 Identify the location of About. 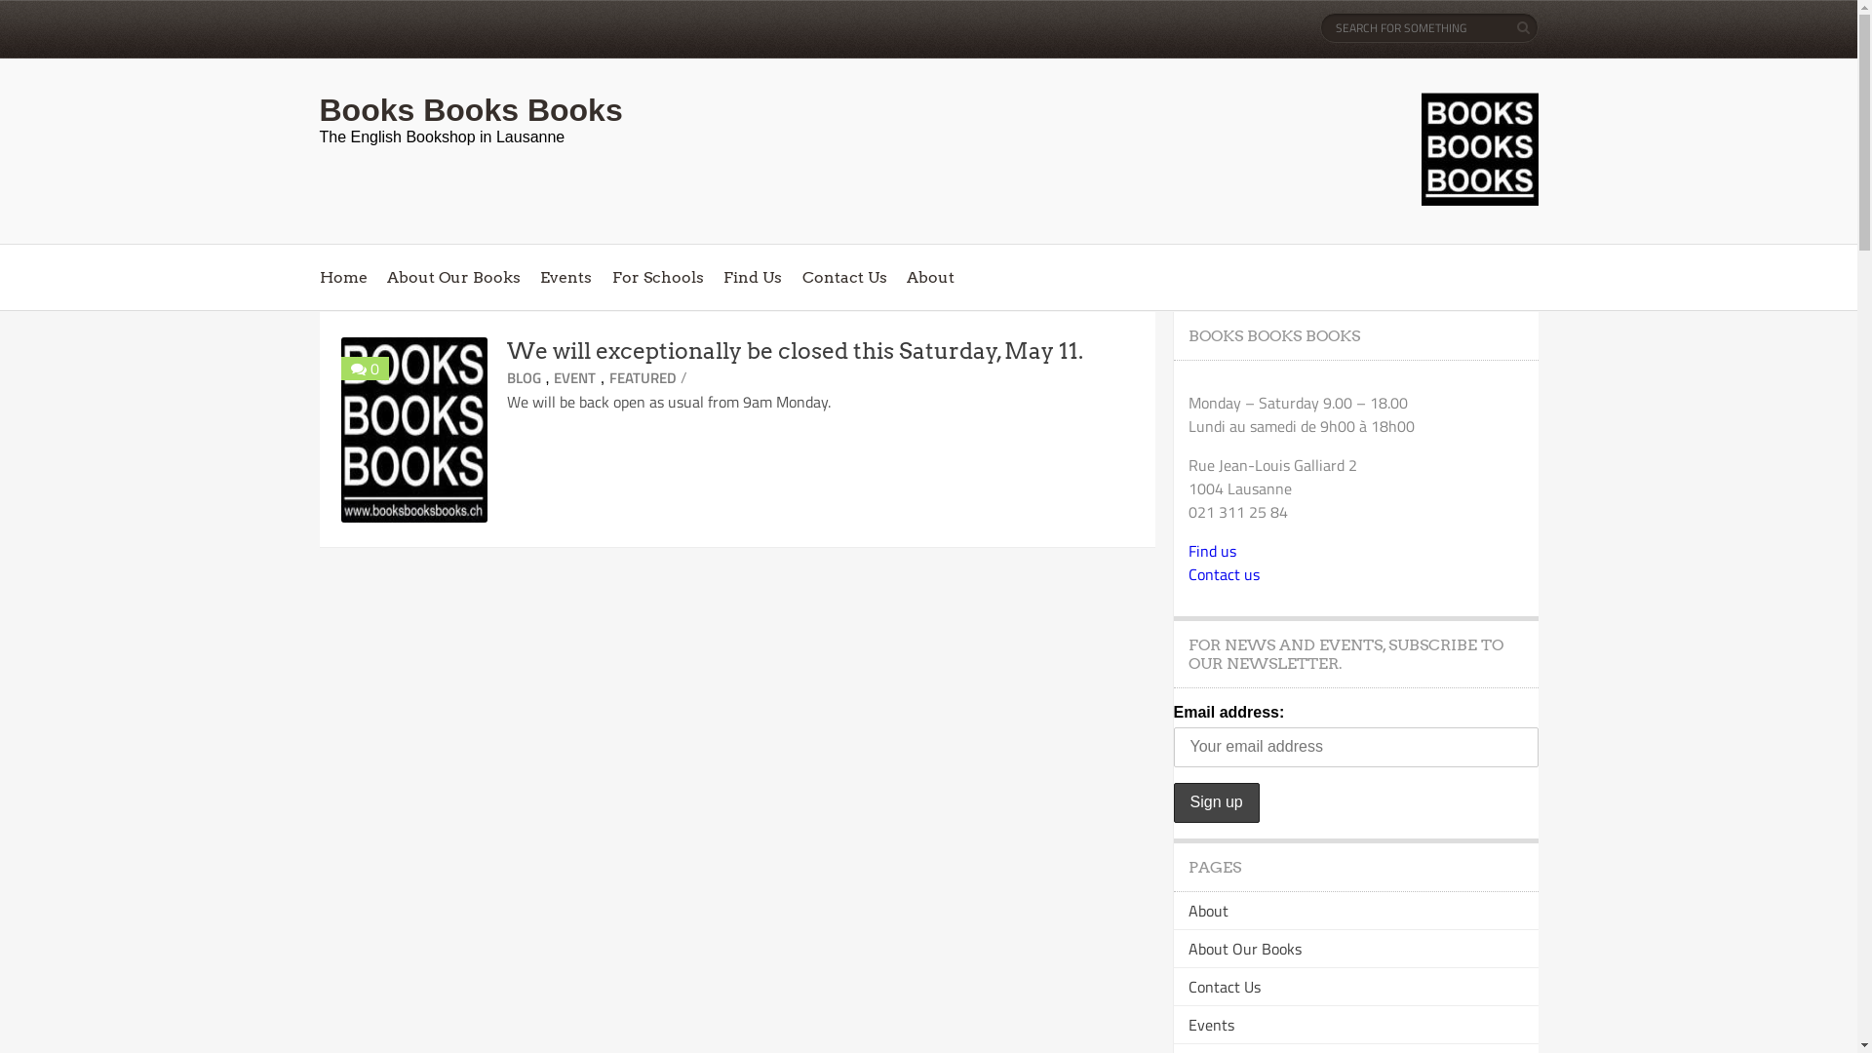
(1207, 911).